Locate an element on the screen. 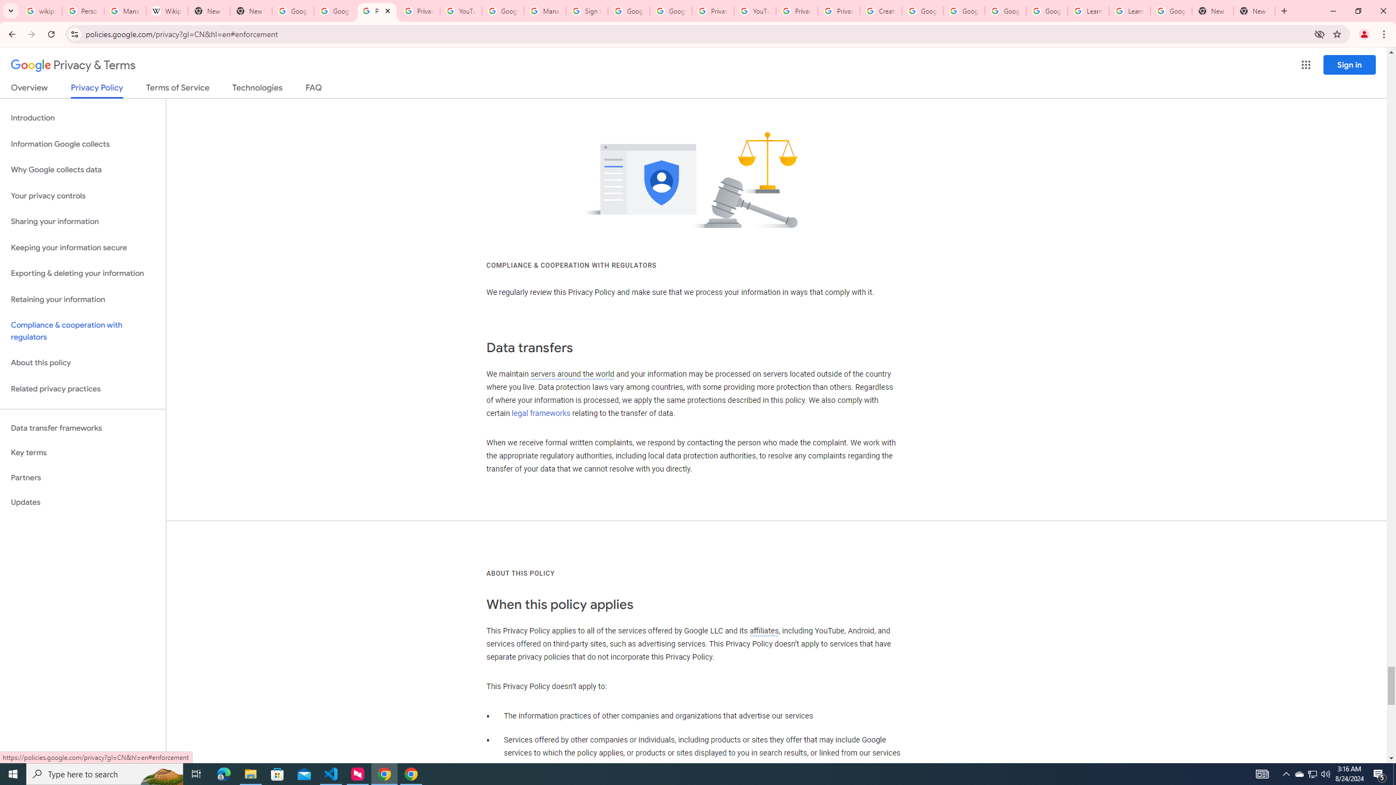 The width and height of the screenshot is (1396, 785). affiliates is located at coordinates (764, 630).